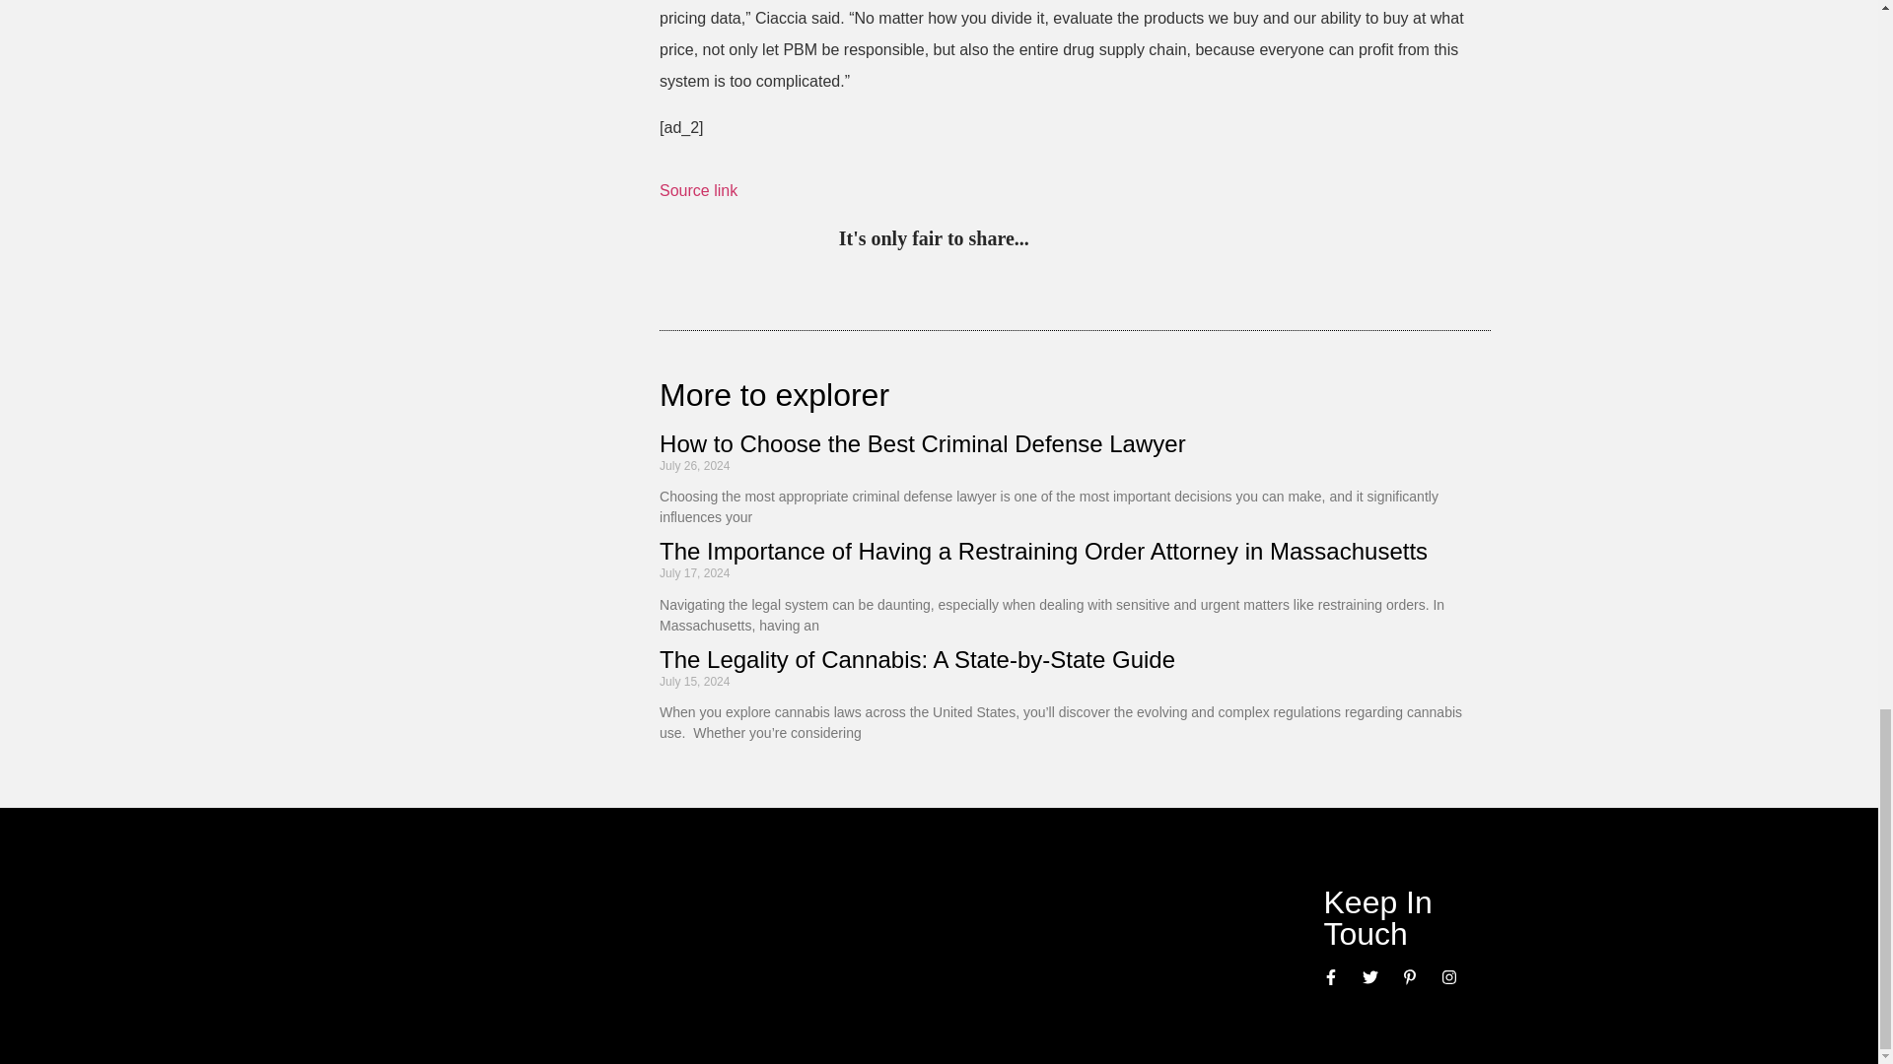 This screenshot has height=1064, width=1893. I want to click on google, so click(1170, 240).